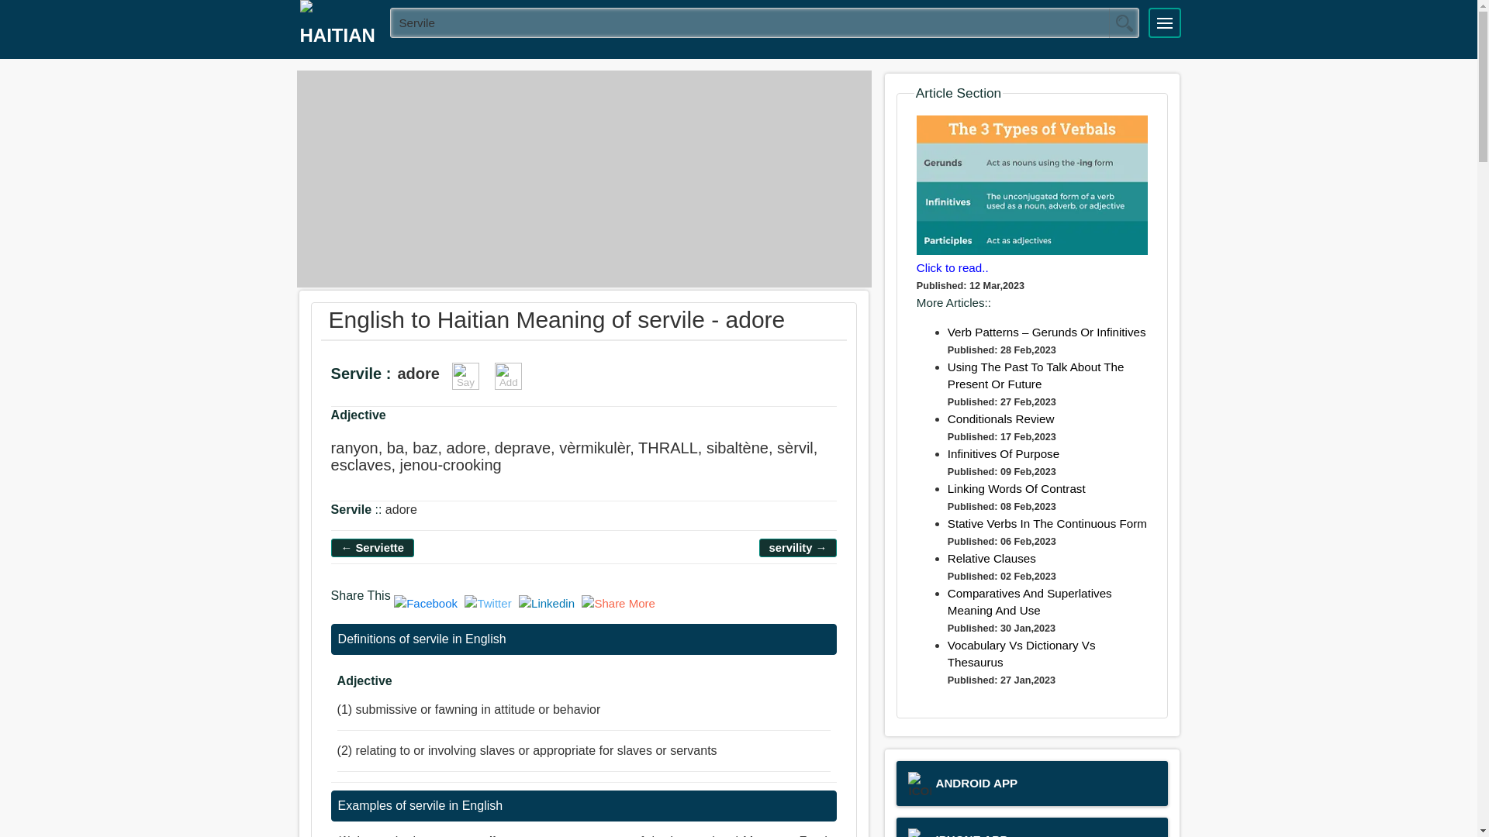 Image resolution: width=1489 pixels, height=837 pixels. Describe the element at coordinates (618, 603) in the screenshot. I see `More Share` at that location.